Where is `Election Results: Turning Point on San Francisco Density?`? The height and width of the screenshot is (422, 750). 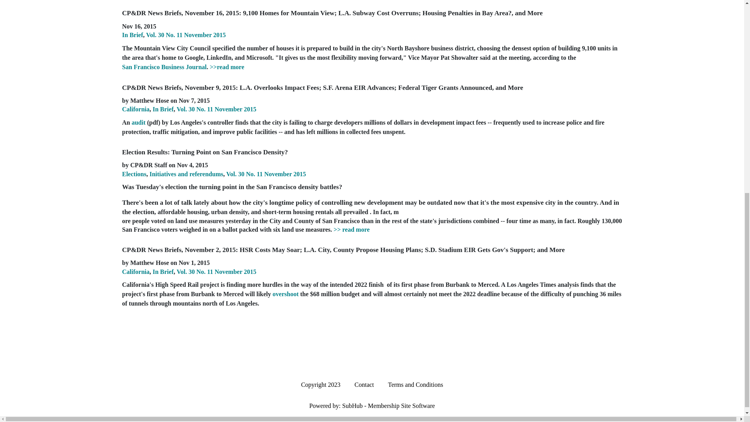 Election Results: Turning Point on San Francisco Density? is located at coordinates (205, 152).